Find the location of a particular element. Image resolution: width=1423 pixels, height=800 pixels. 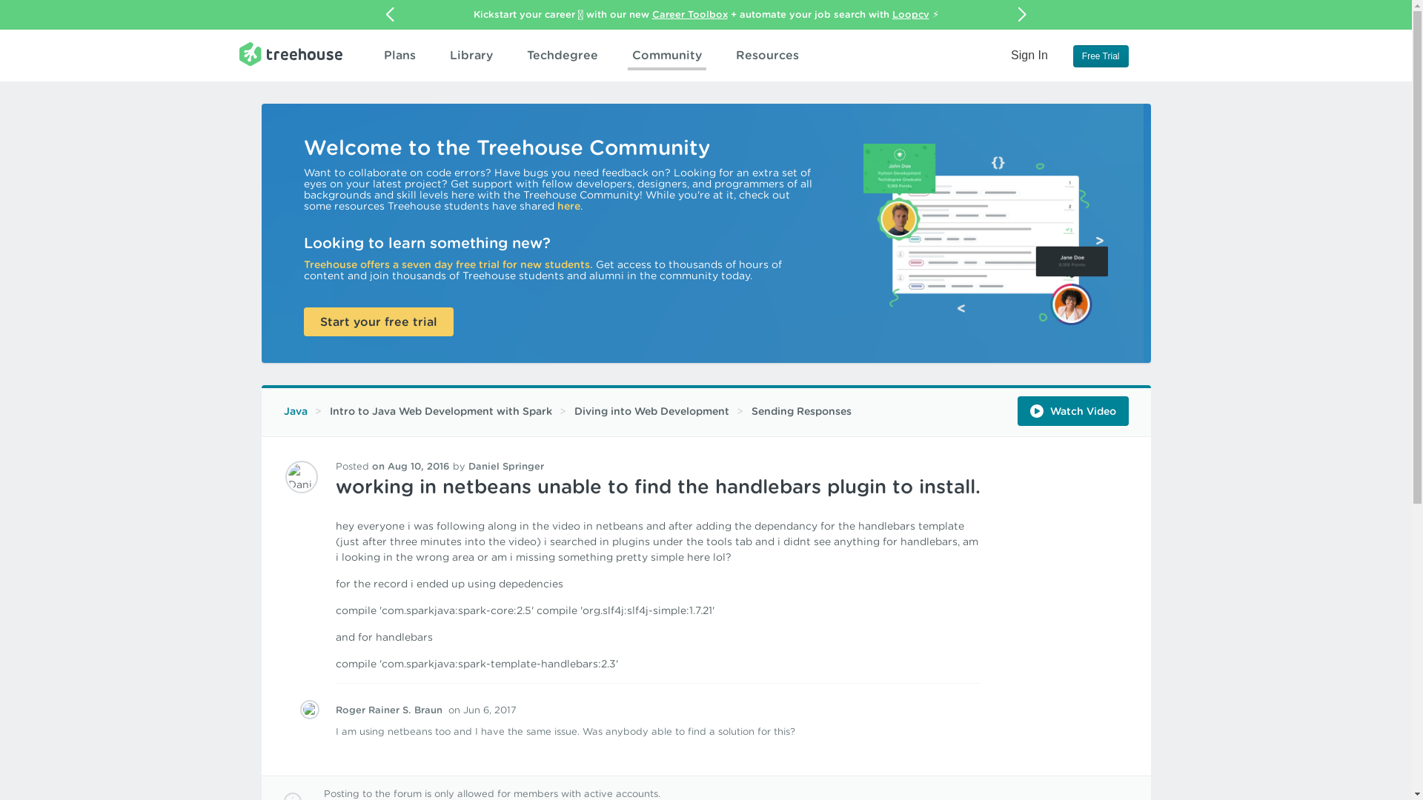

Loopcv is located at coordinates (910, 14).